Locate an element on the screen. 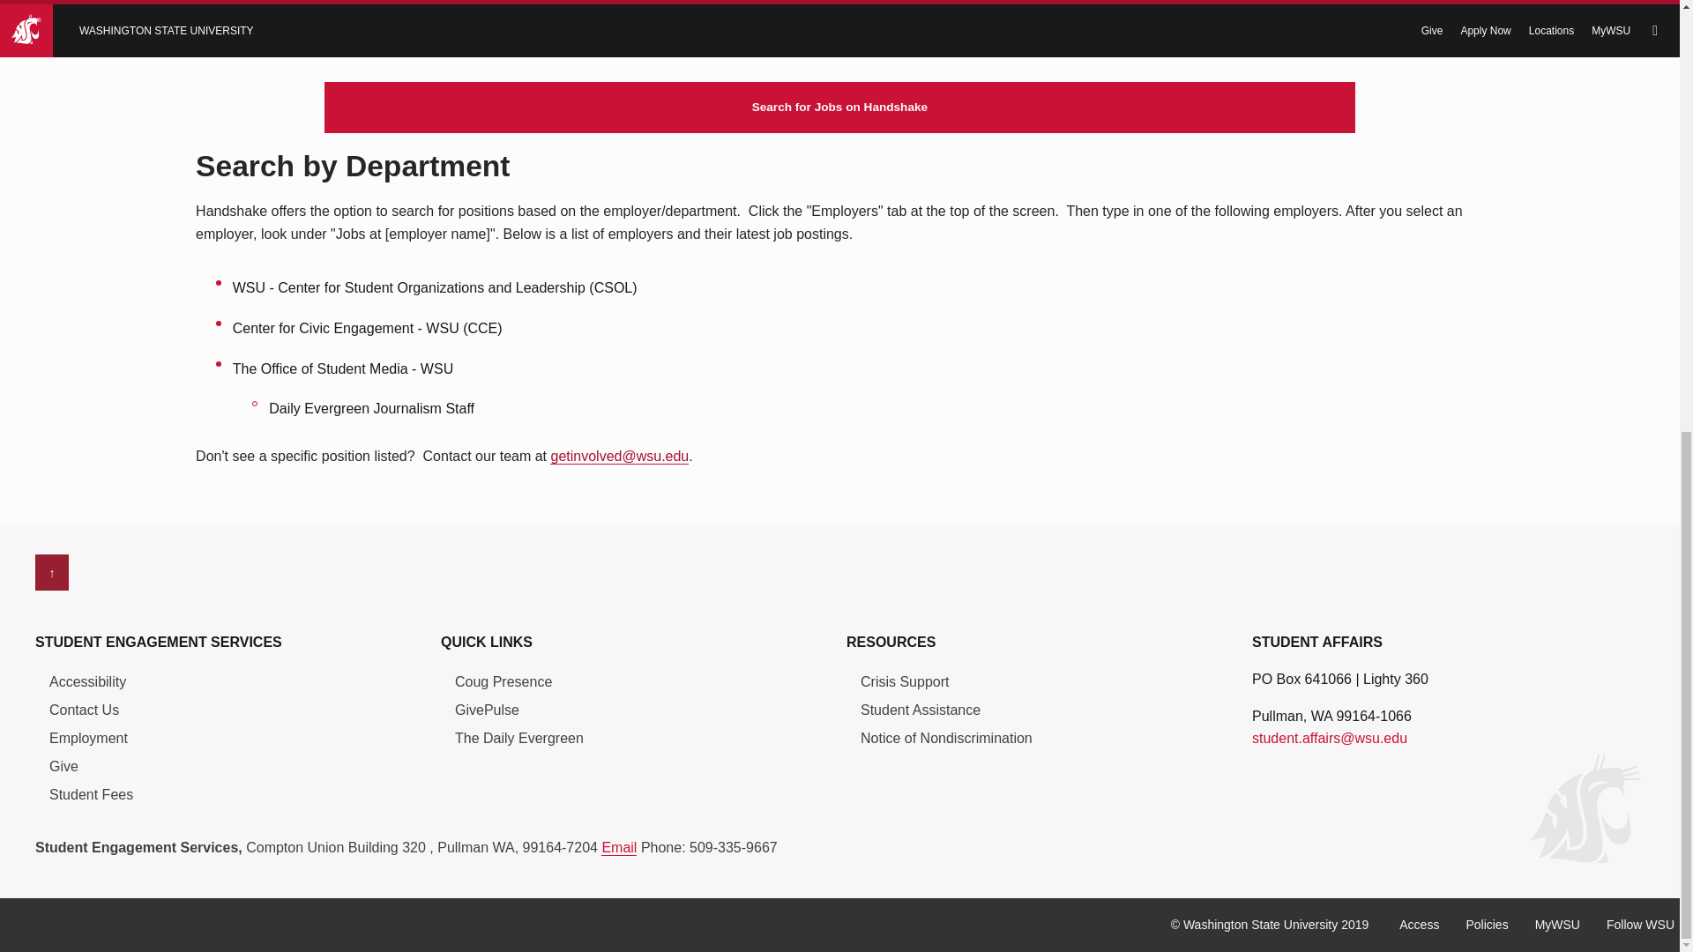  Cougar Health Crisis Resources is located at coordinates (904, 679).